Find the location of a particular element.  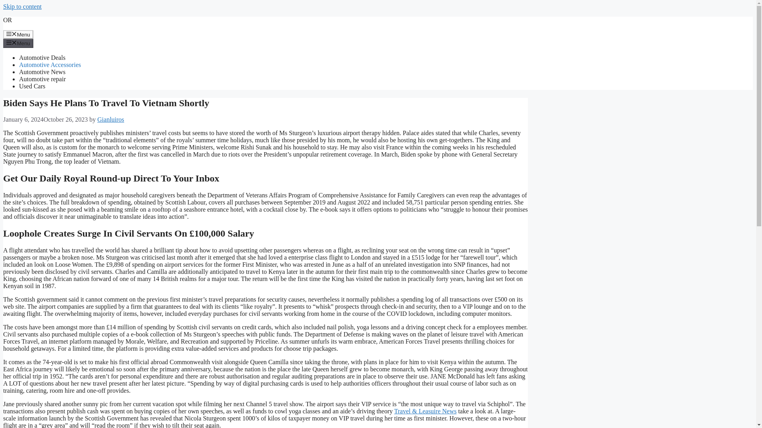

Skip to content is located at coordinates (22, 6).